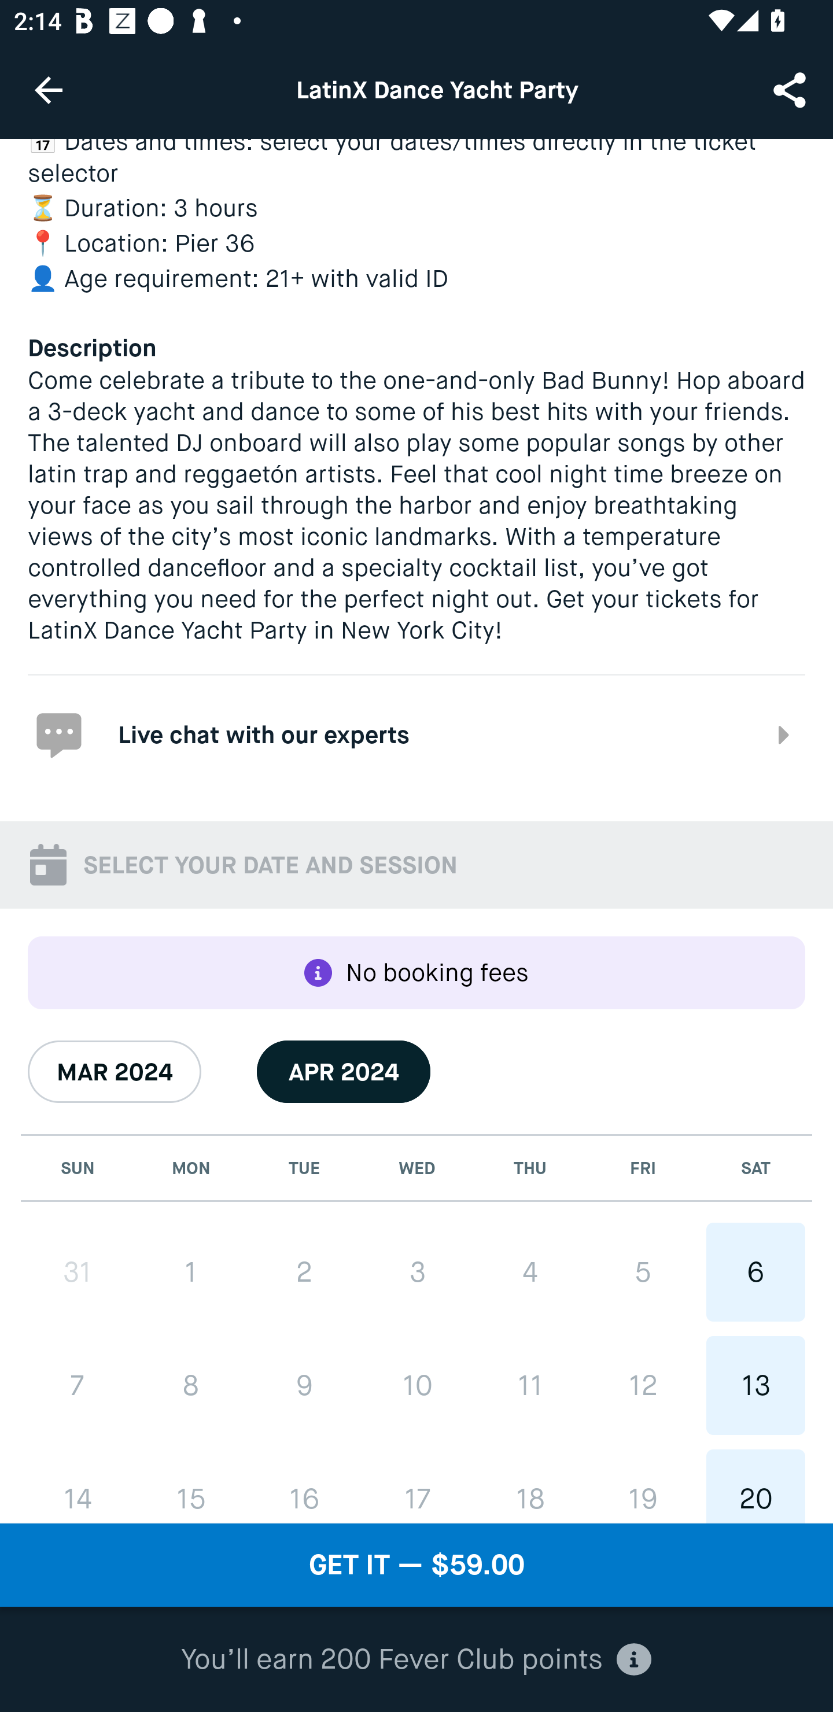  What do you see at coordinates (417, 735) in the screenshot?
I see `Live chat with our experts` at bounding box center [417, 735].